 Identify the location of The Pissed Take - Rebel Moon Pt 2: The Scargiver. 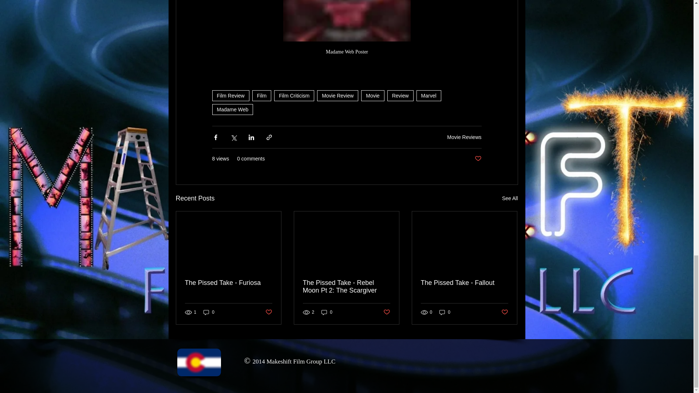
(346, 286).